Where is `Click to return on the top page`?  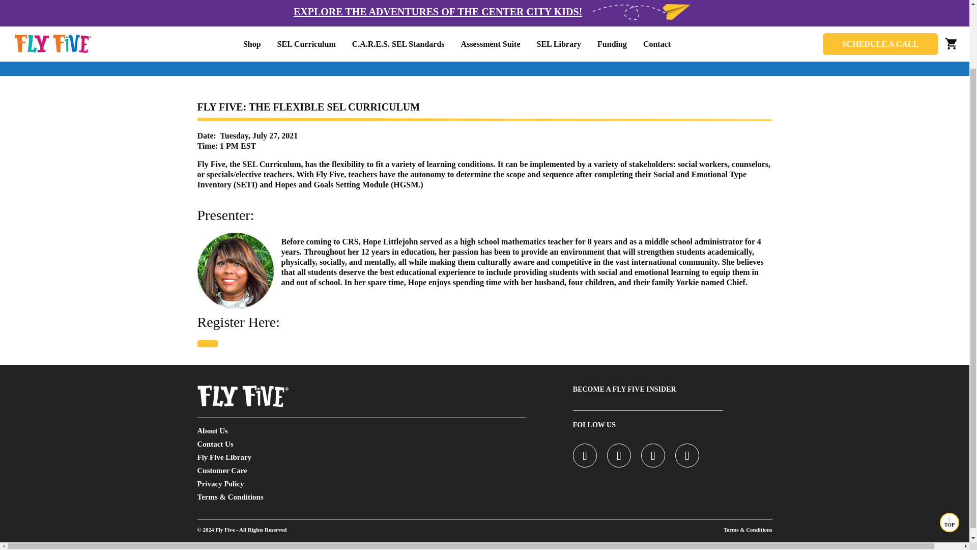 Click to return on the top page is located at coordinates (950, 450).